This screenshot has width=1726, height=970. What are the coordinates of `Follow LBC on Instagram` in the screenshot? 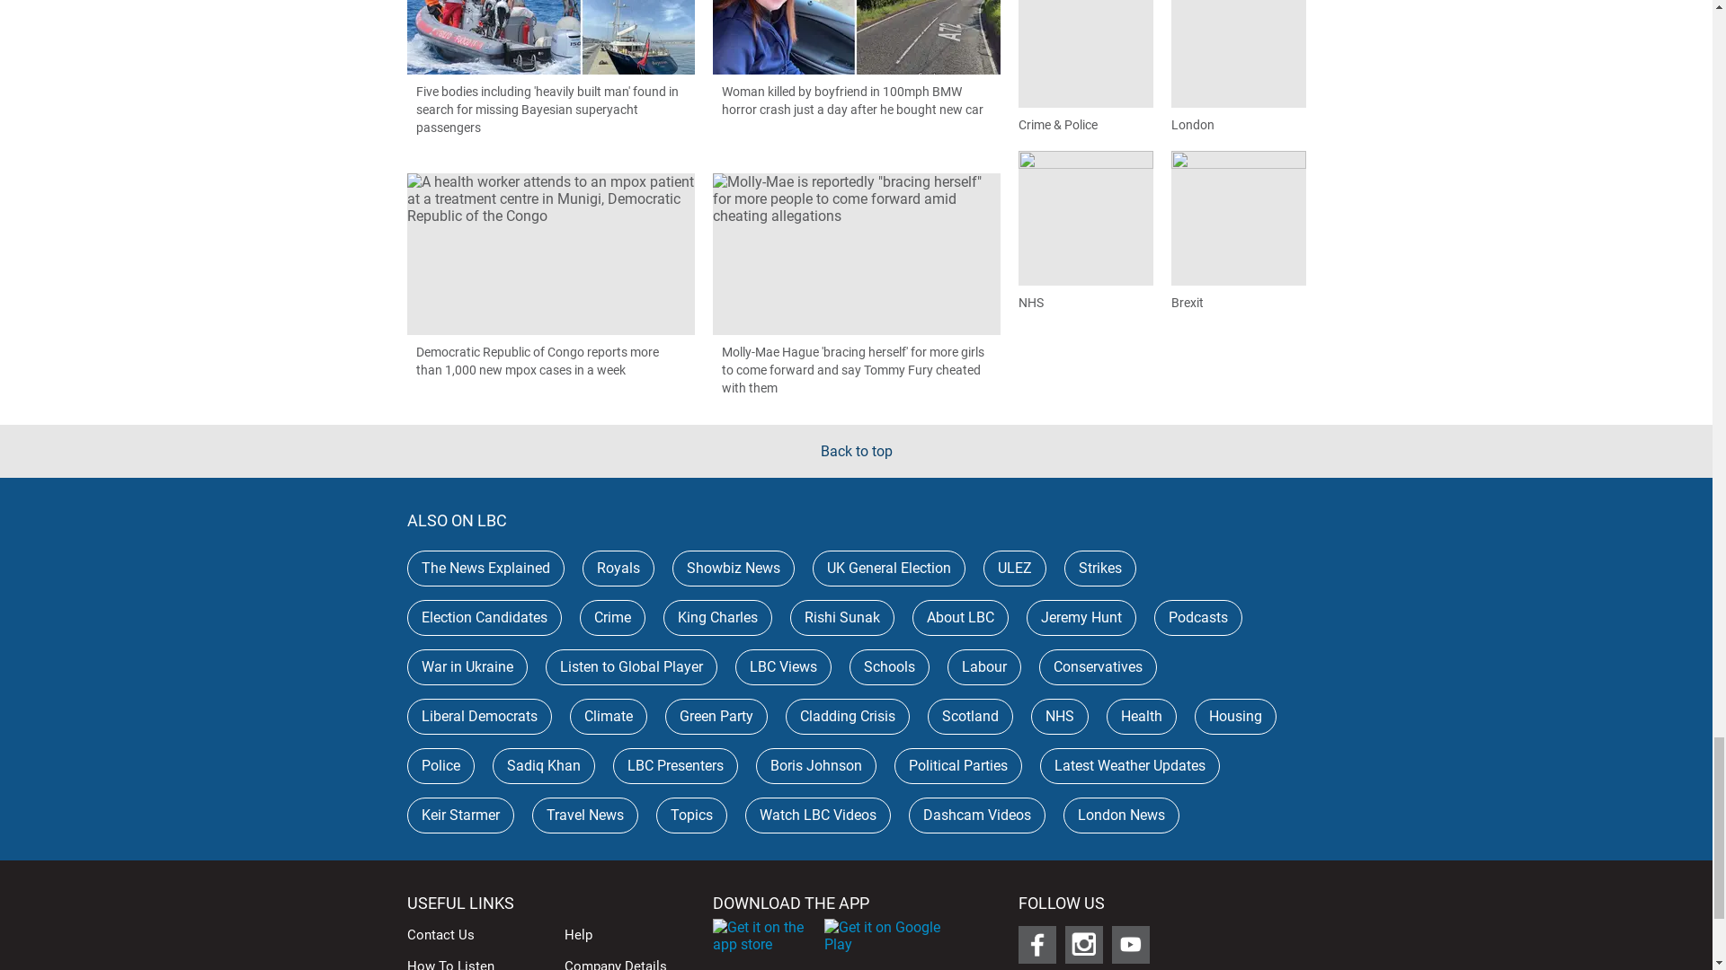 It's located at (1083, 945).